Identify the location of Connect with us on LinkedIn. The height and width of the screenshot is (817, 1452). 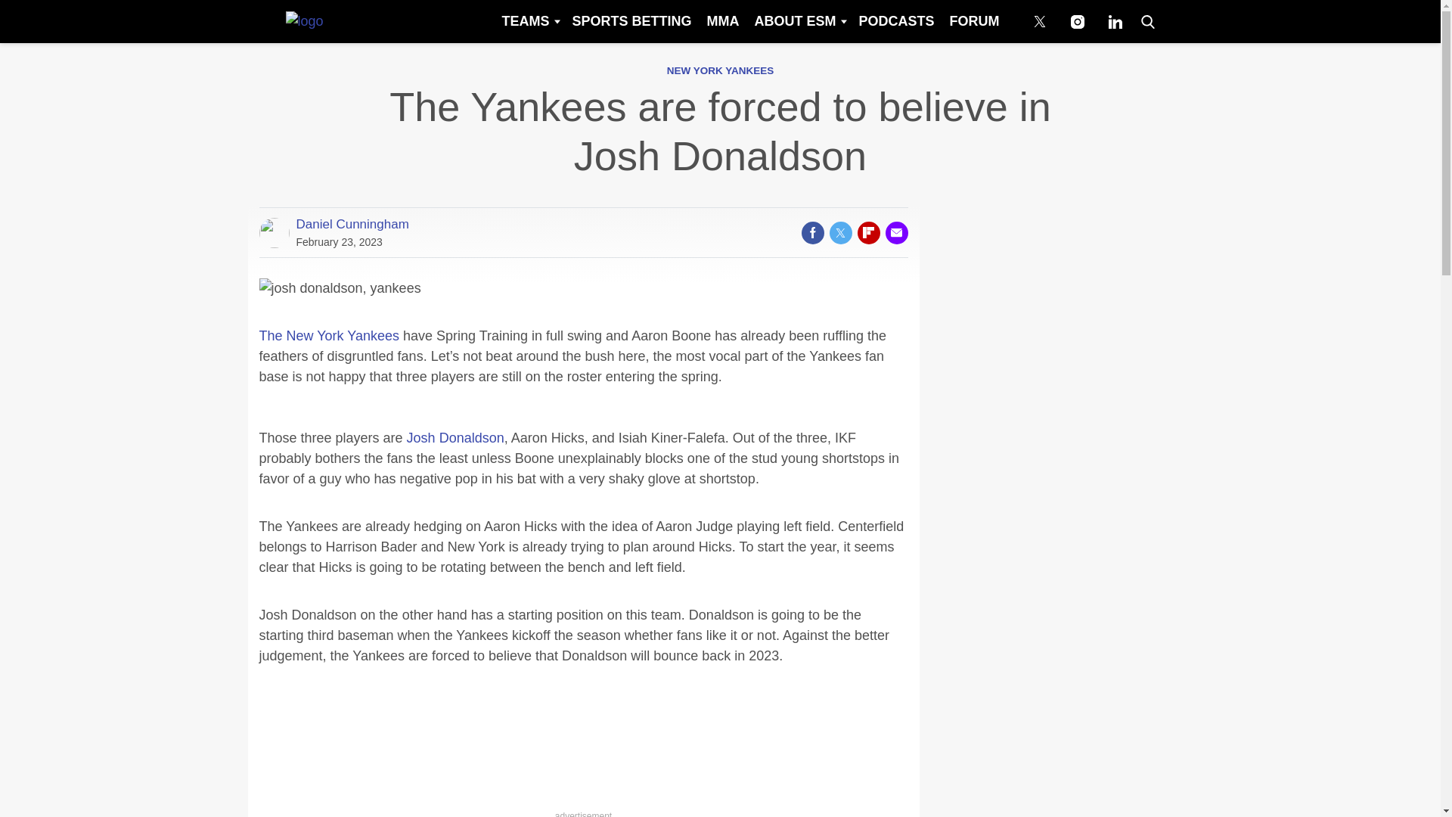
(1115, 21).